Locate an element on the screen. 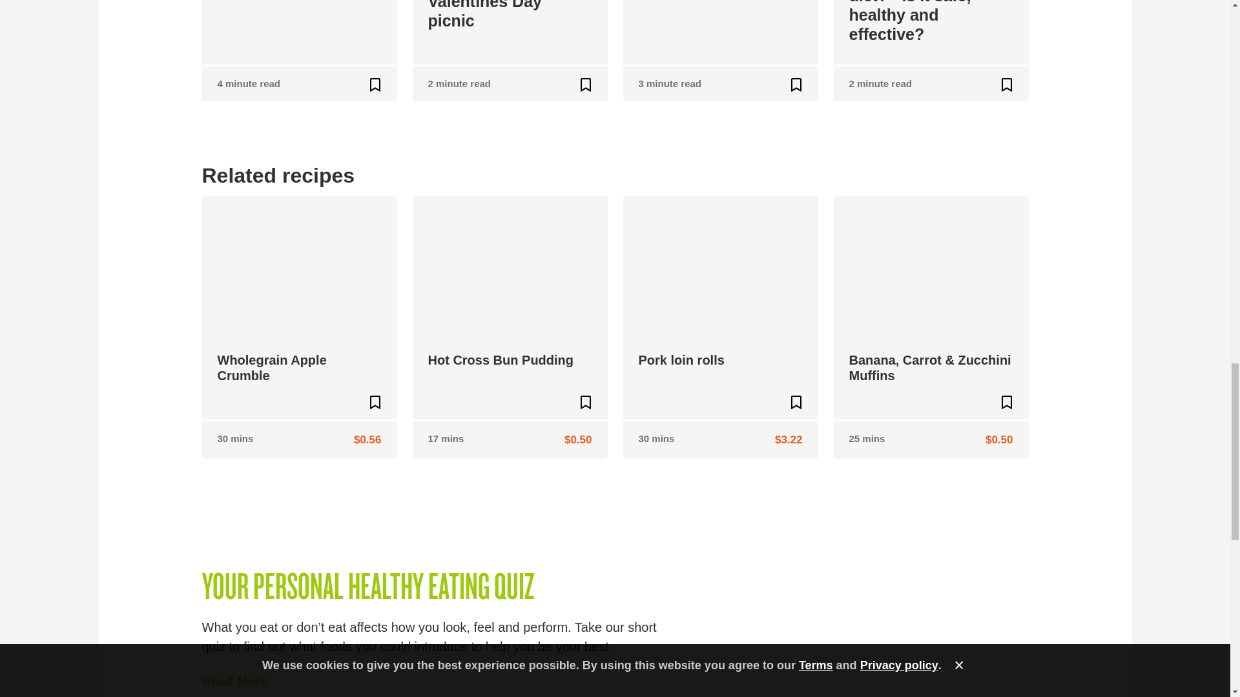 The width and height of the screenshot is (1240, 697). Add to favourites is located at coordinates (796, 401).